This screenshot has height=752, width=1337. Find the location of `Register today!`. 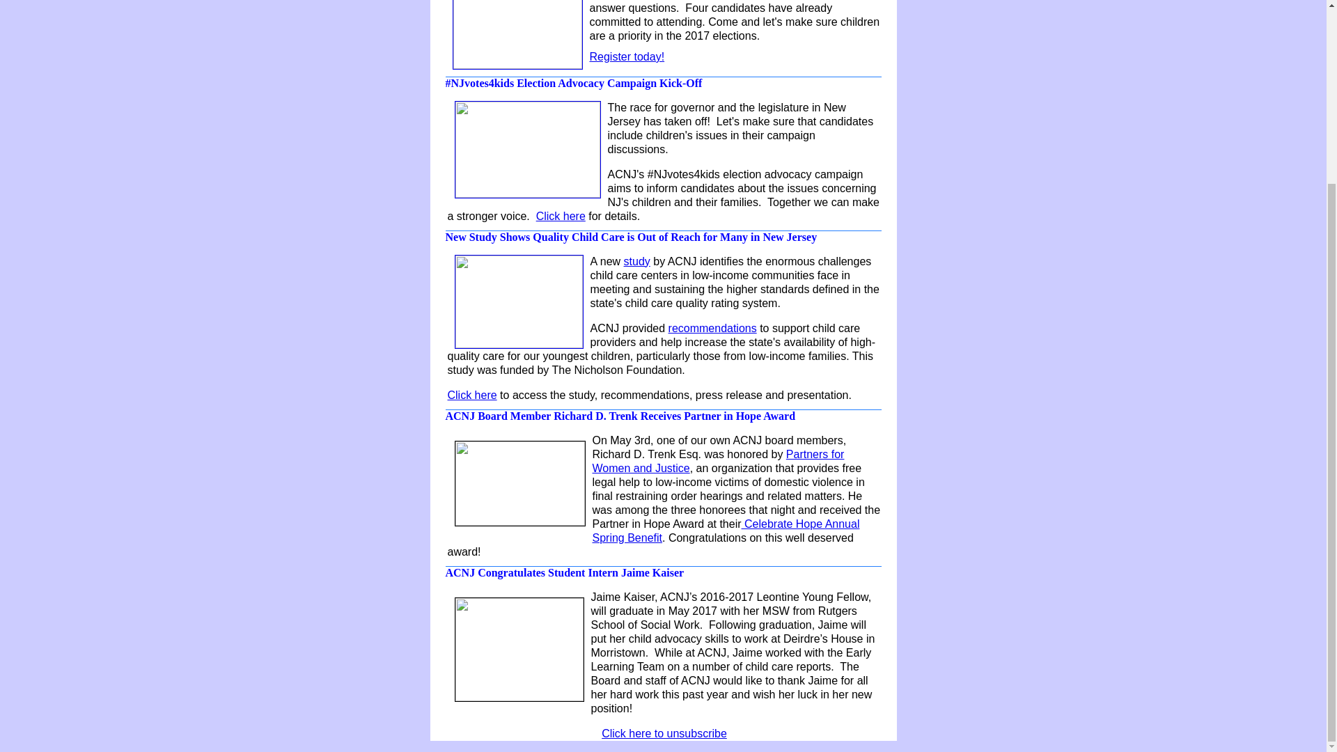

Register today! is located at coordinates (627, 56).